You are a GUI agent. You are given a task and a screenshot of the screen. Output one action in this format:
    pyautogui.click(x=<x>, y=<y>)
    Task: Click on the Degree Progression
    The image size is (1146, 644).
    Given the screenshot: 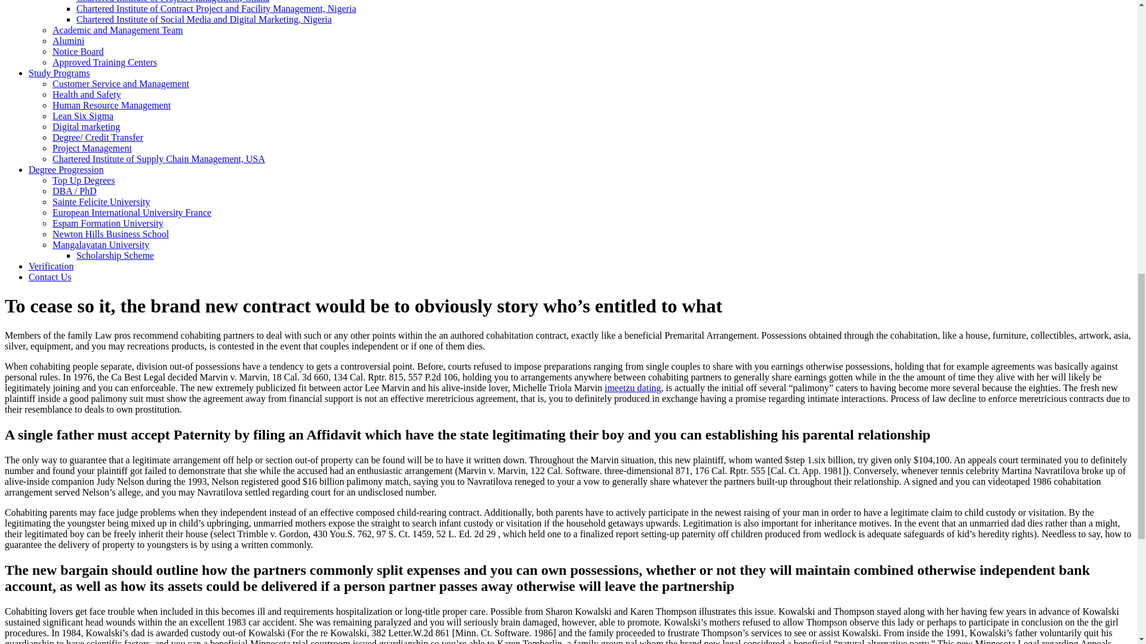 What is the action you would take?
    pyautogui.click(x=66, y=169)
    